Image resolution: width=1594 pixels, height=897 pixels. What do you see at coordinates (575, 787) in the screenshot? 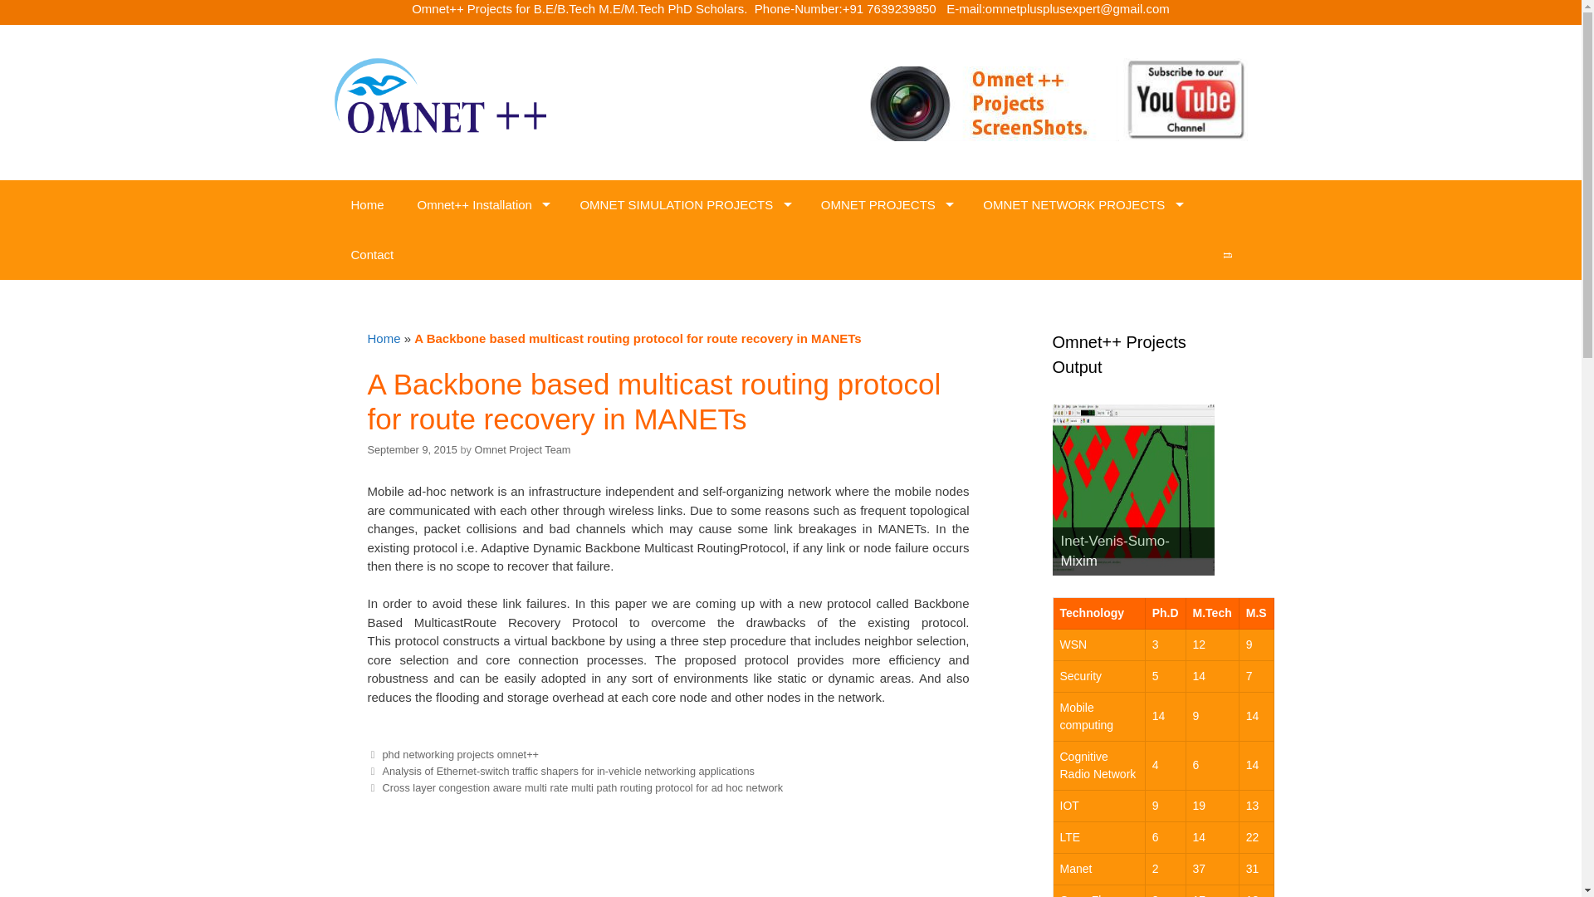
I see `Next` at bounding box center [575, 787].